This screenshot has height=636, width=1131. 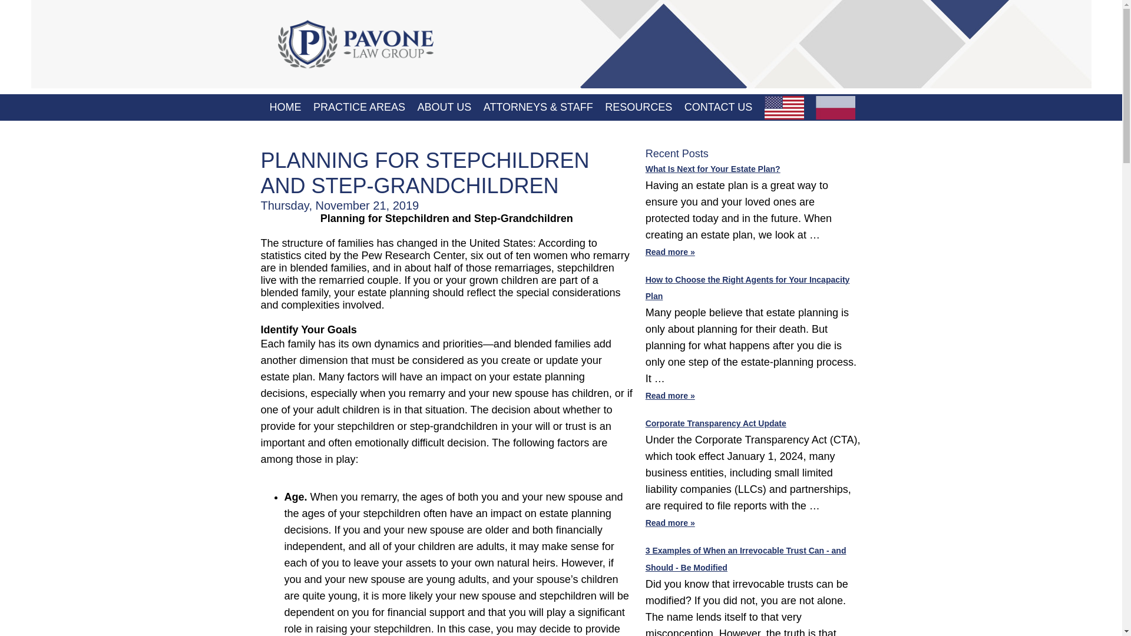 What do you see at coordinates (784, 107) in the screenshot?
I see `English-Language site` at bounding box center [784, 107].